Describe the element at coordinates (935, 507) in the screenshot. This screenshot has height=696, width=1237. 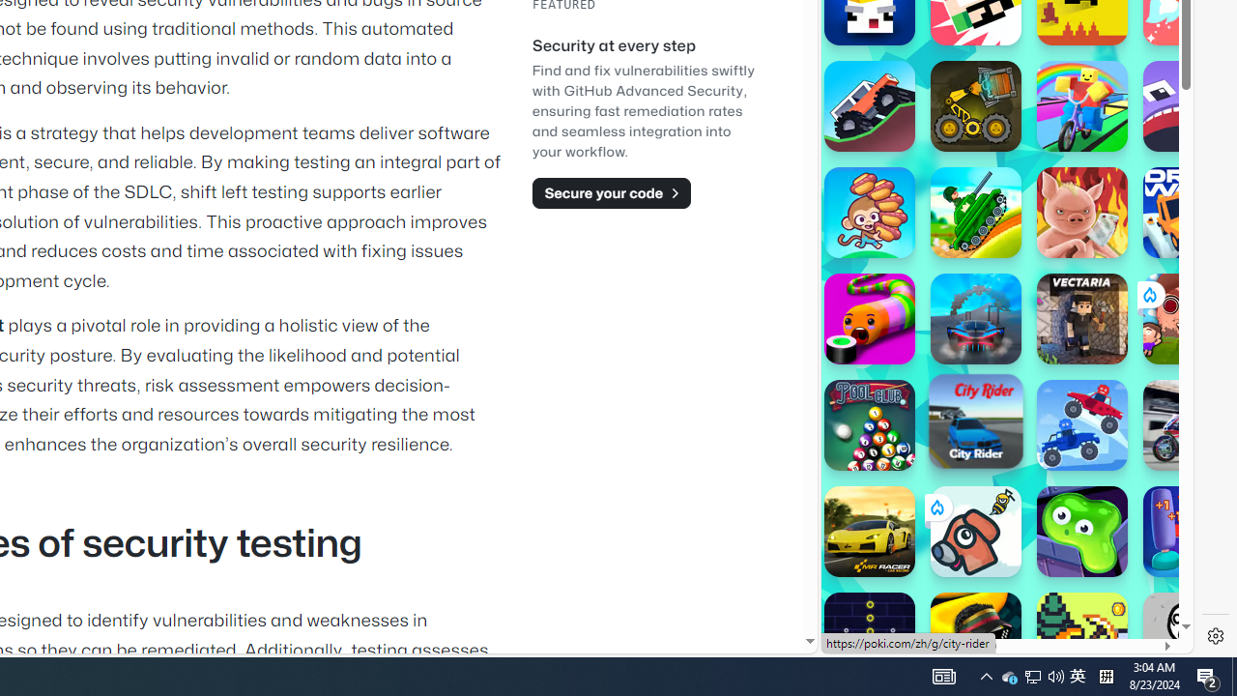
I see `Class: rCs5cyEiqiTpYvt_VBCR` at that location.